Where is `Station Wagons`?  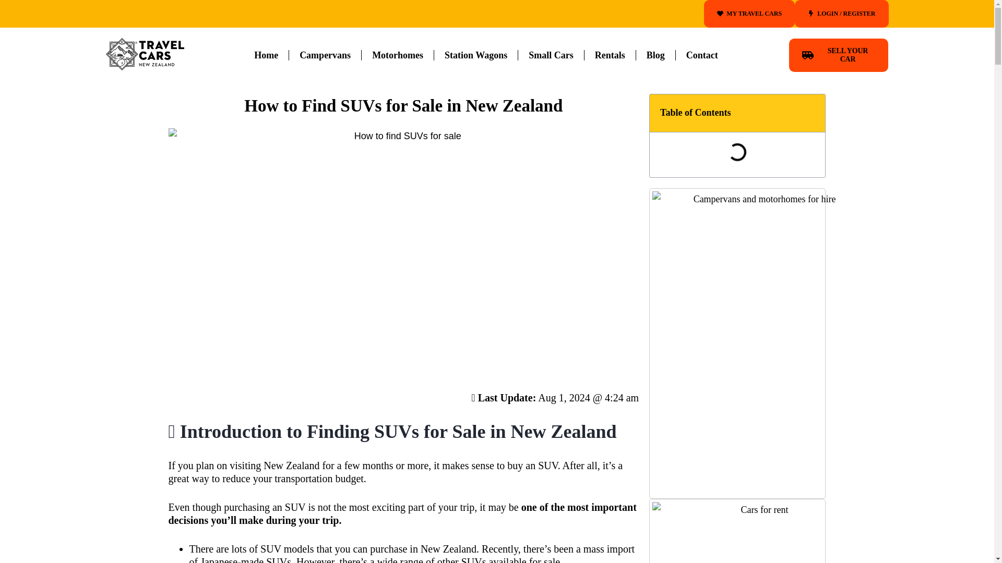 Station Wagons is located at coordinates (476, 55).